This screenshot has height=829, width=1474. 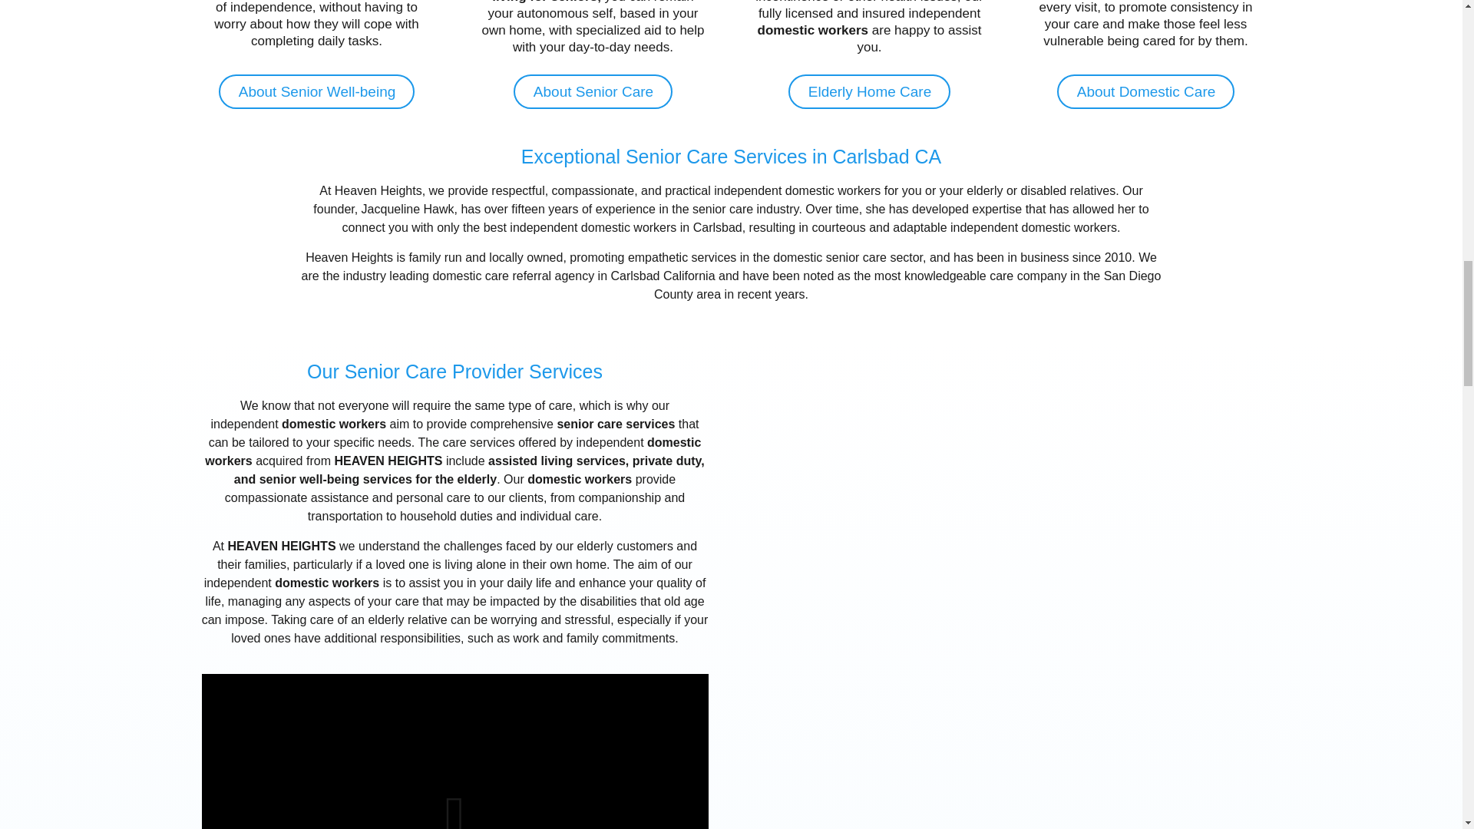 I want to click on About Senior Care, so click(x=593, y=91).